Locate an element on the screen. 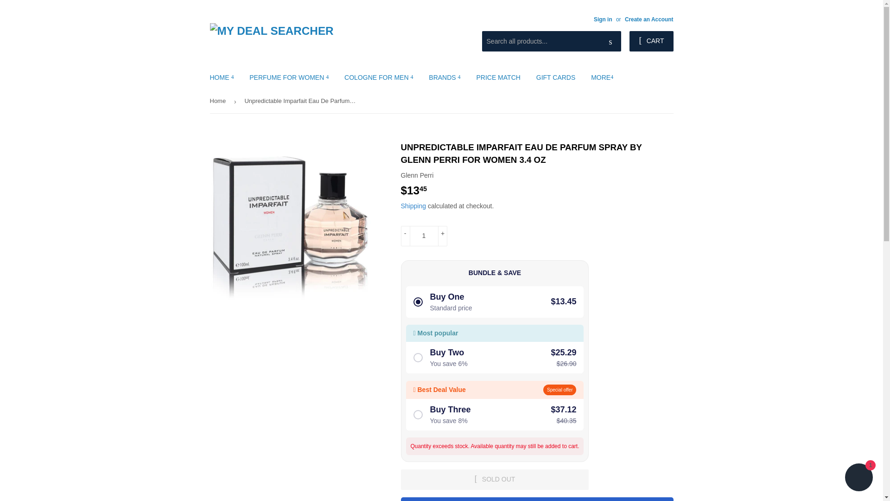 The width and height of the screenshot is (890, 501). Sign in is located at coordinates (603, 19).